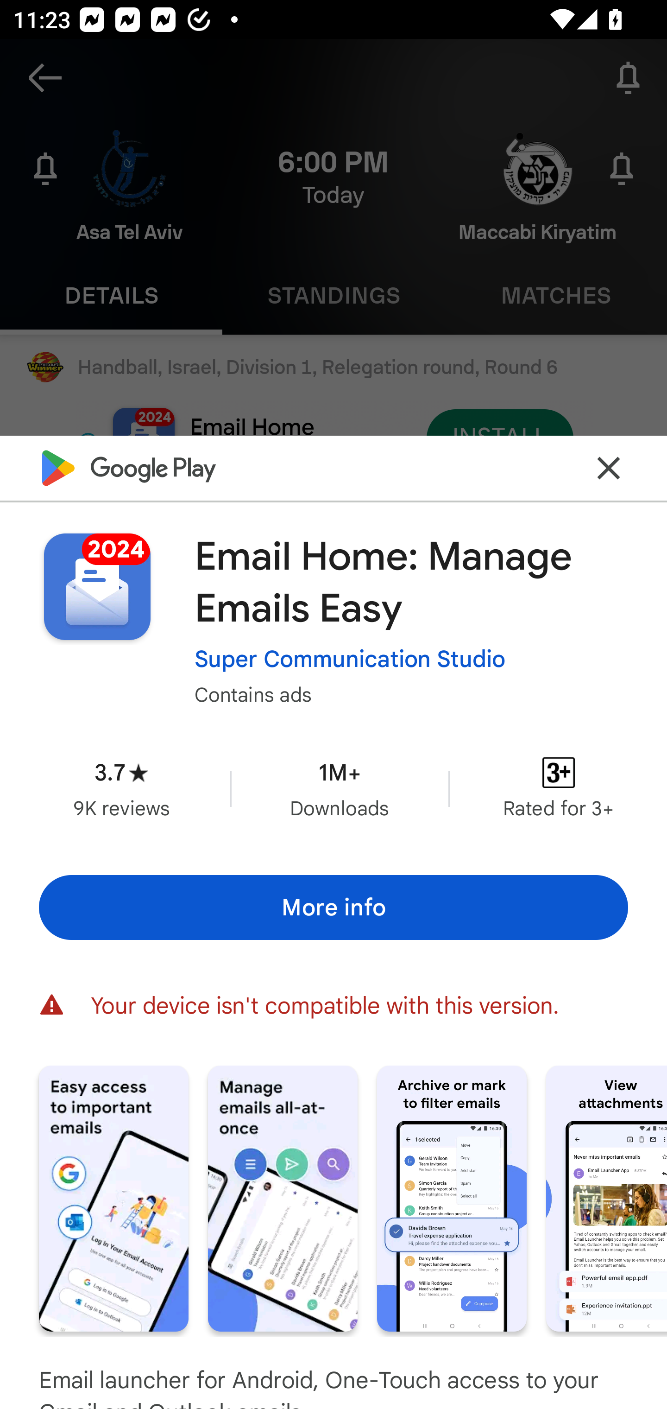 The width and height of the screenshot is (667, 1409). I want to click on Screenshot "1" of "6", so click(113, 1198).